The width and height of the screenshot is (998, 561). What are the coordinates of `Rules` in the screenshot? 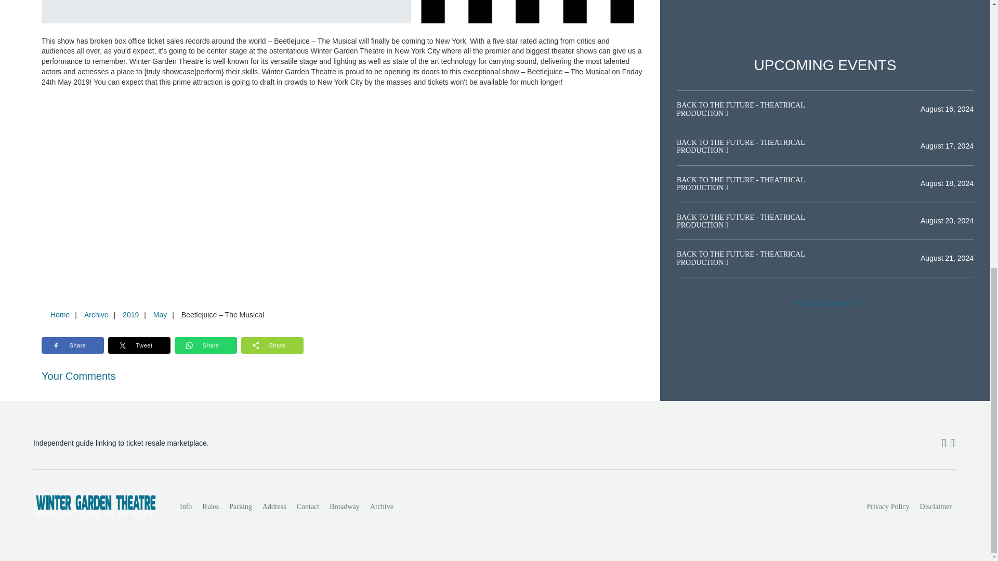 It's located at (210, 506).